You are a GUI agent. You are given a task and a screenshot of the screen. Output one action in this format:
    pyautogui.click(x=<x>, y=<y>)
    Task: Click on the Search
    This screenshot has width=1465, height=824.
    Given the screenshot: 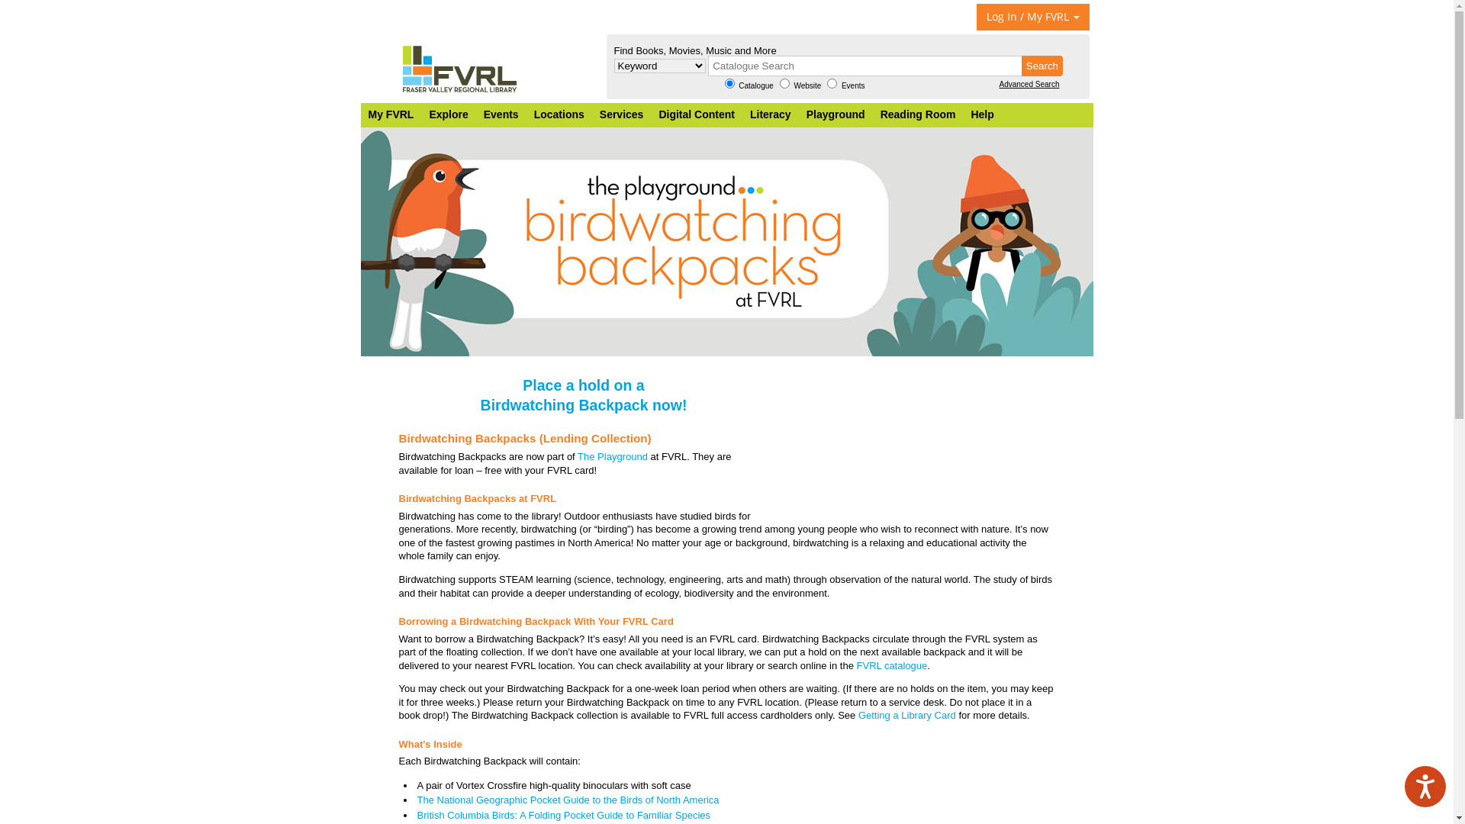 What is the action you would take?
    pyautogui.click(x=1042, y=66)
    